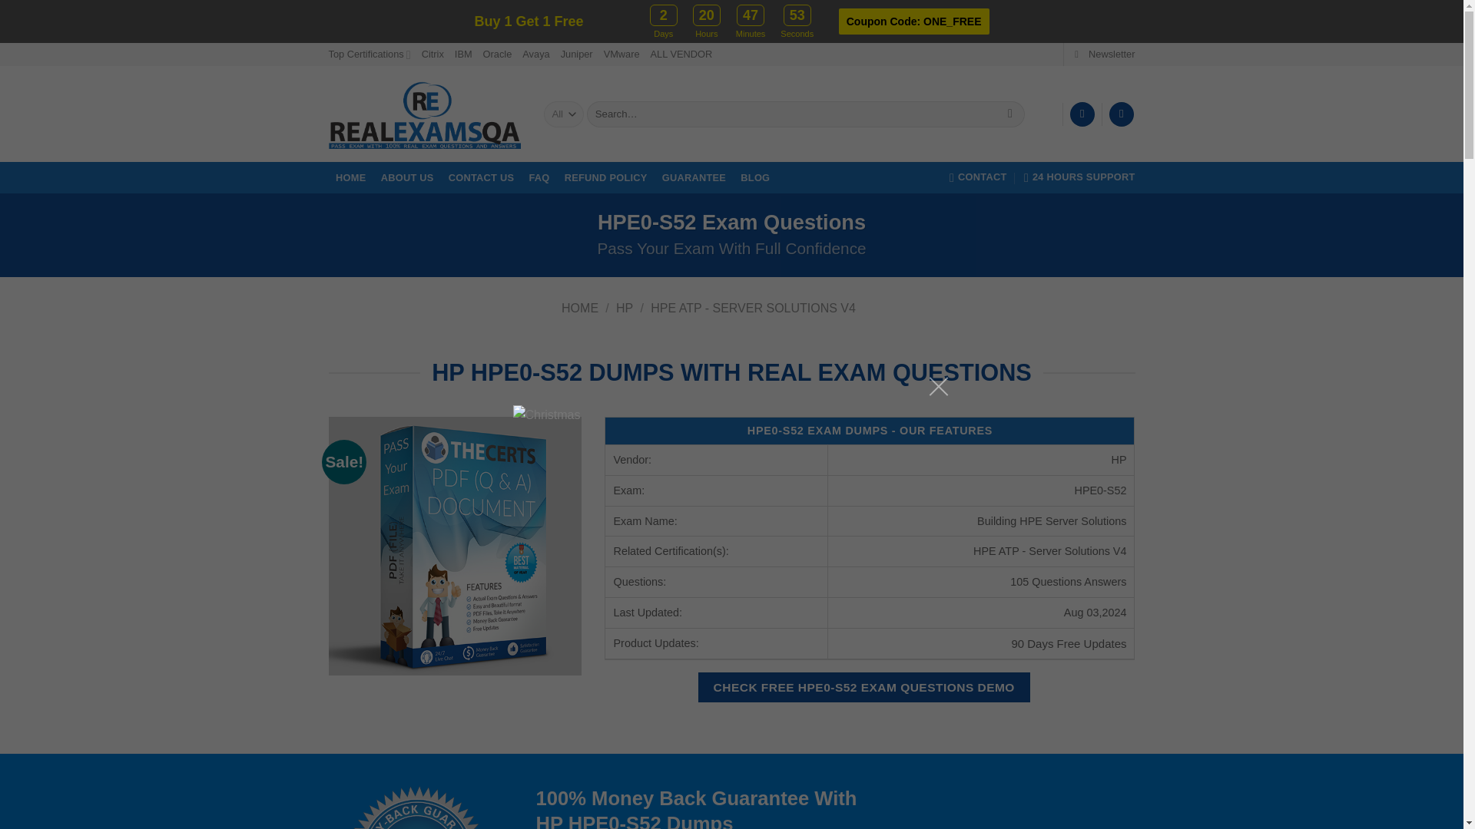 This screenshot has height=829, width=1475. What do you see at coordinates (681, 54) in the screenshot?
I see `ALL VENDOR` at bounding box center [681, 54].